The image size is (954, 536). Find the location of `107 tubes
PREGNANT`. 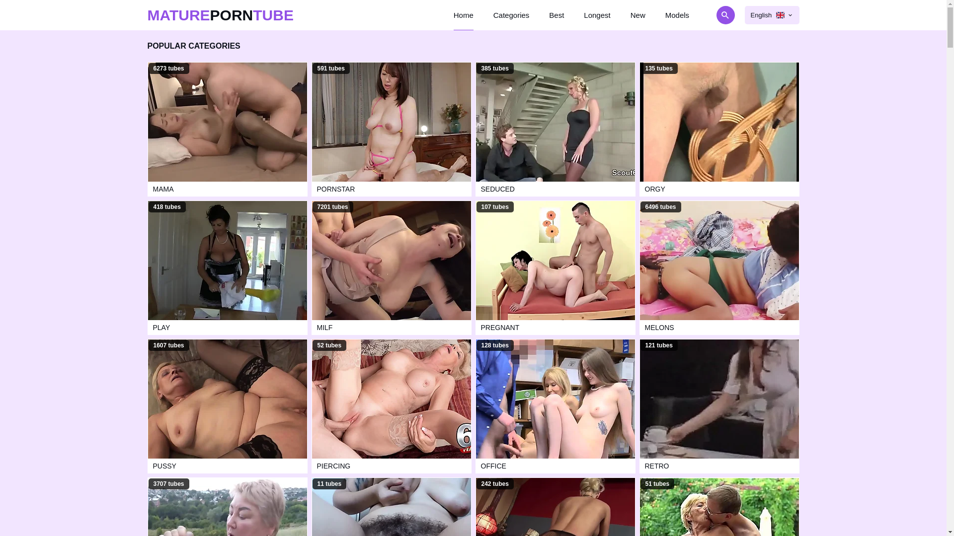

107 tubes
PREGNANT is located at coordinates (555, 268).